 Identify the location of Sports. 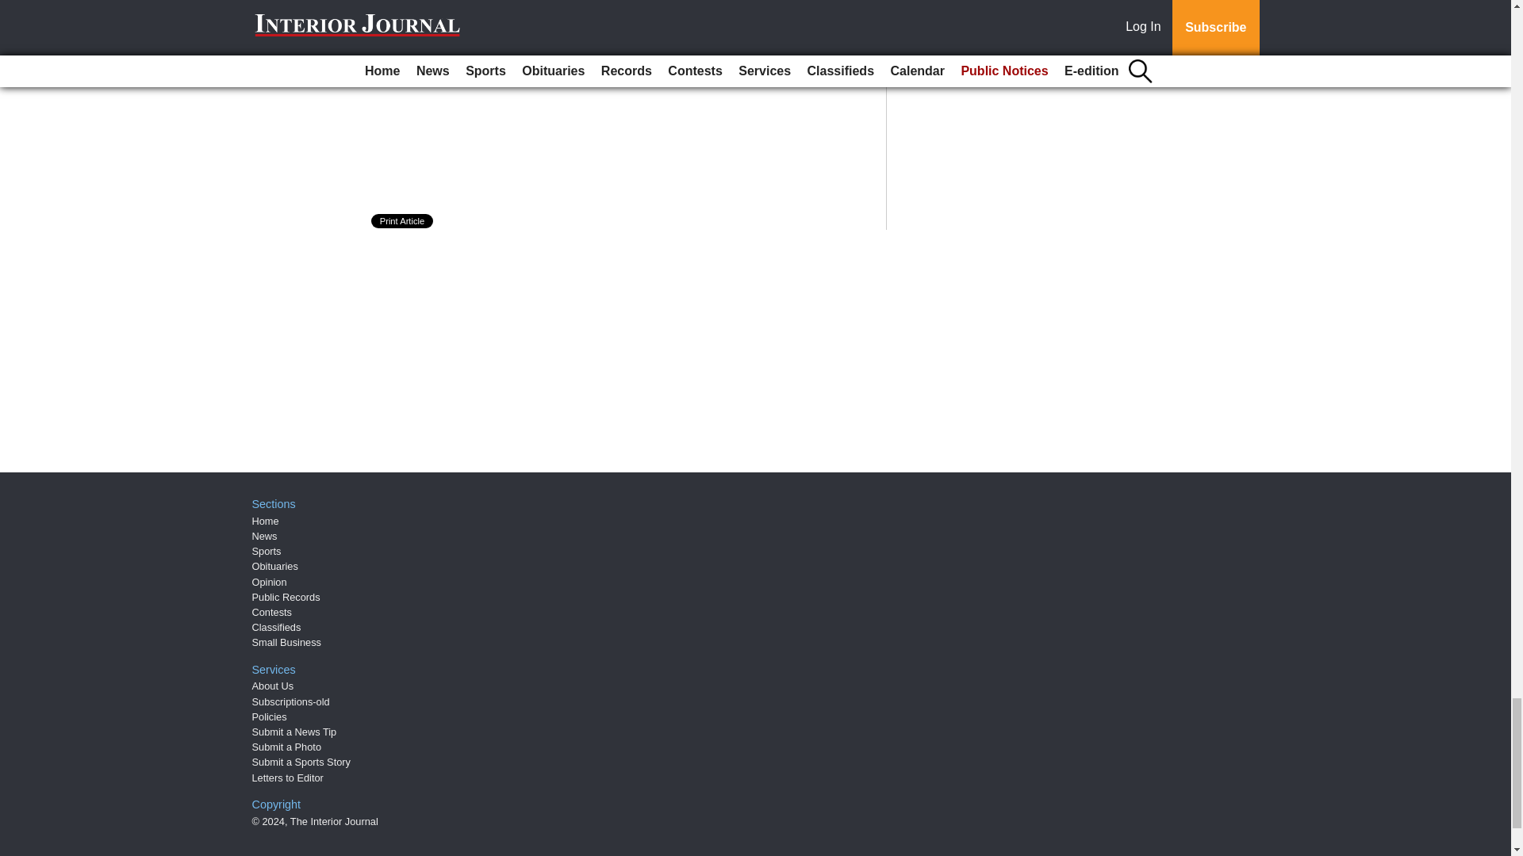
(267, 551).